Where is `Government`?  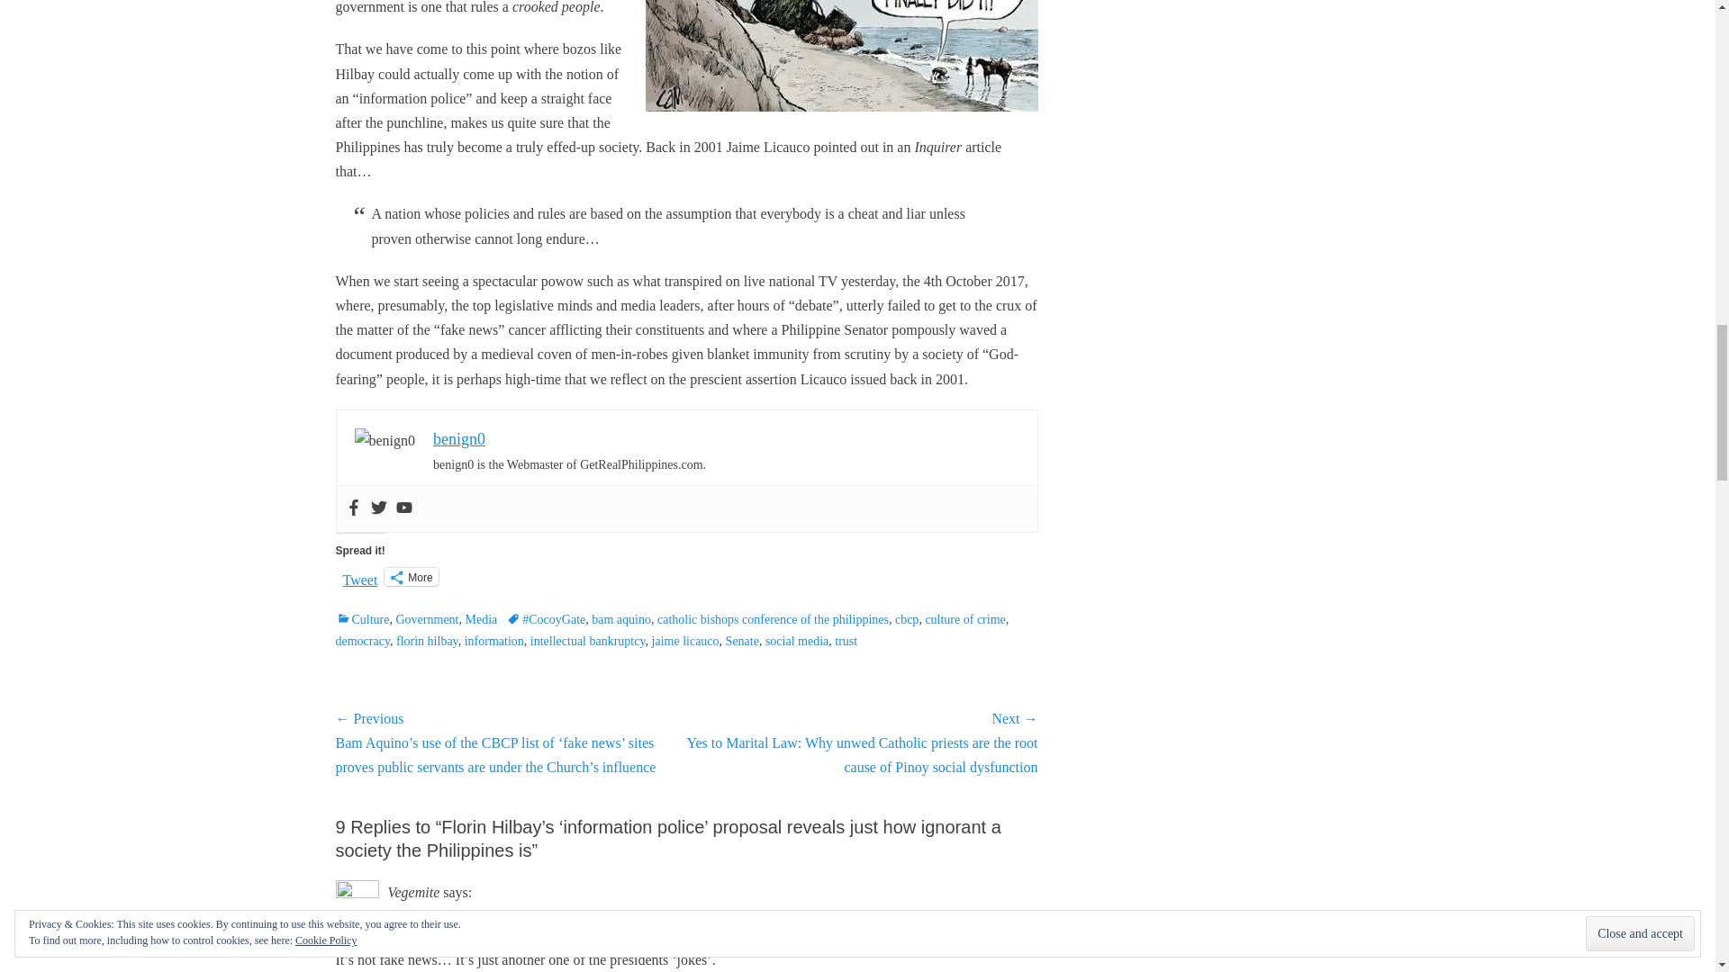
Government is located at coordinates (427, 619).